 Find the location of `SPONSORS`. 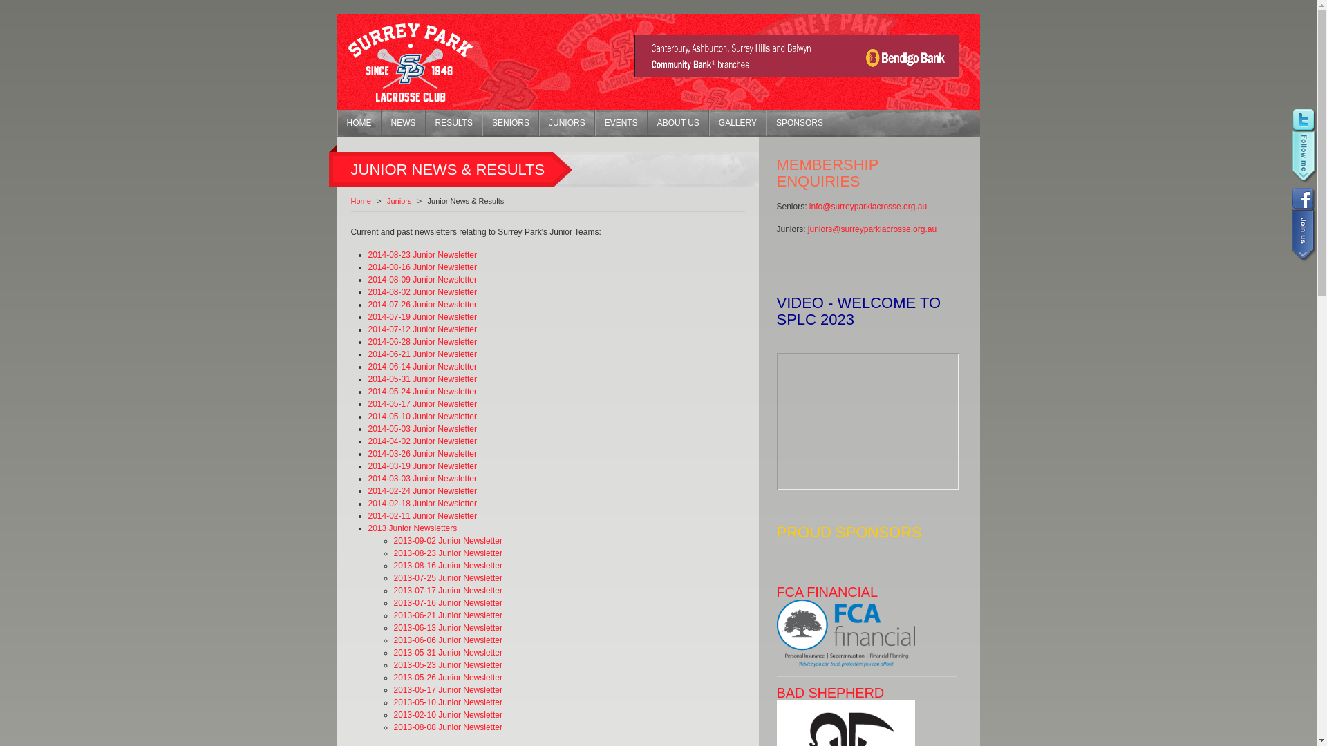

SPONSORS is located at coordinates (799, 123).